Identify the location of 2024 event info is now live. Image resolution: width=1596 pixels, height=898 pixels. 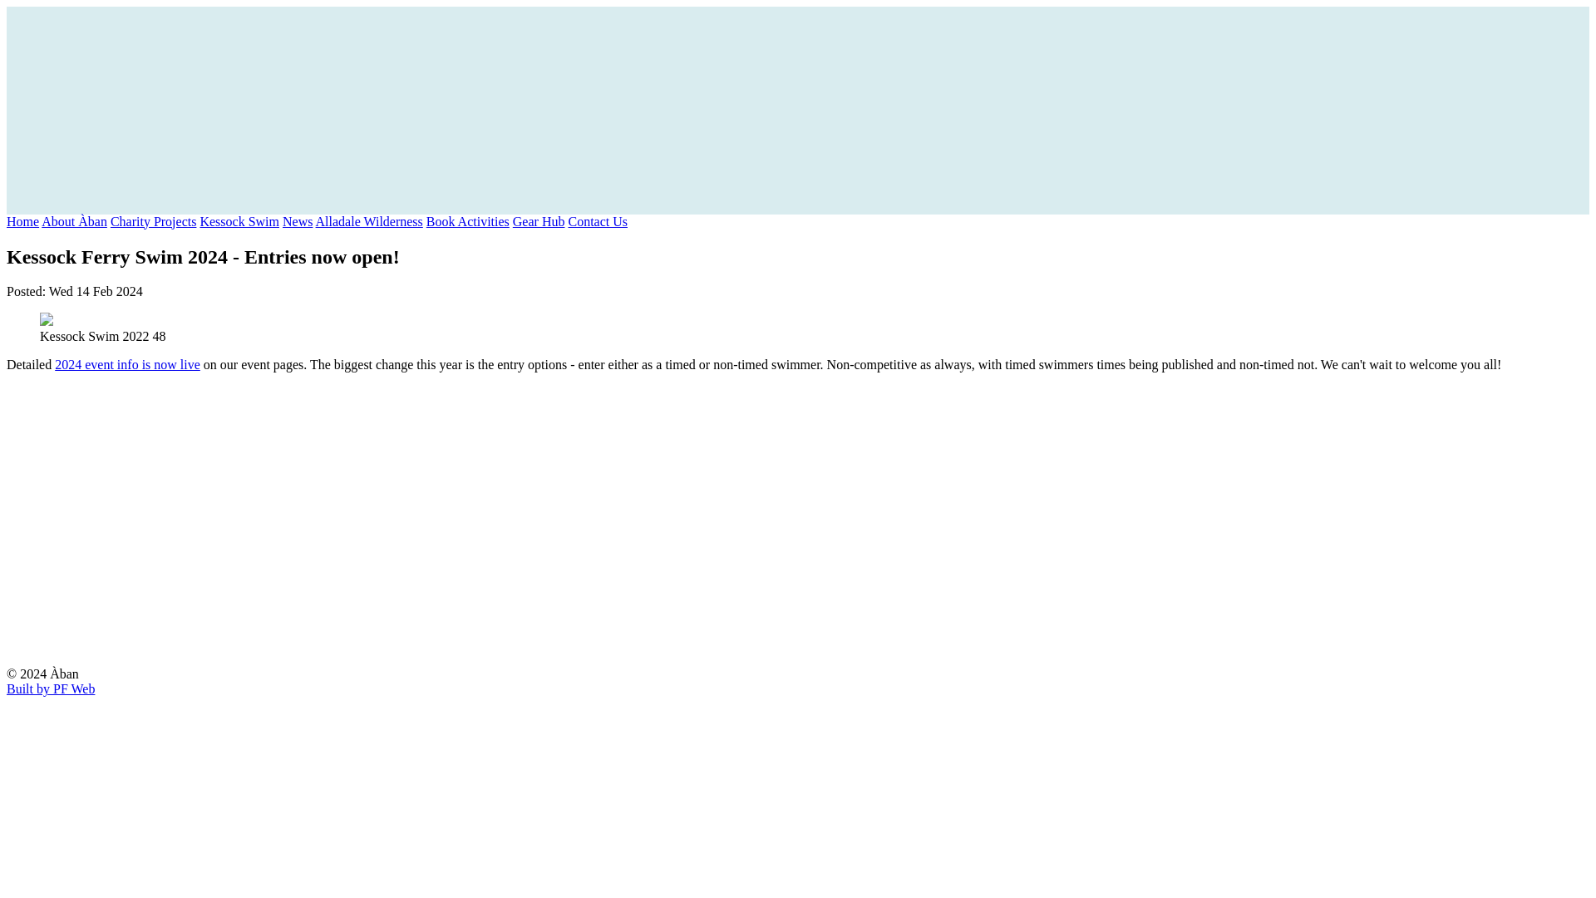
(127, 364).